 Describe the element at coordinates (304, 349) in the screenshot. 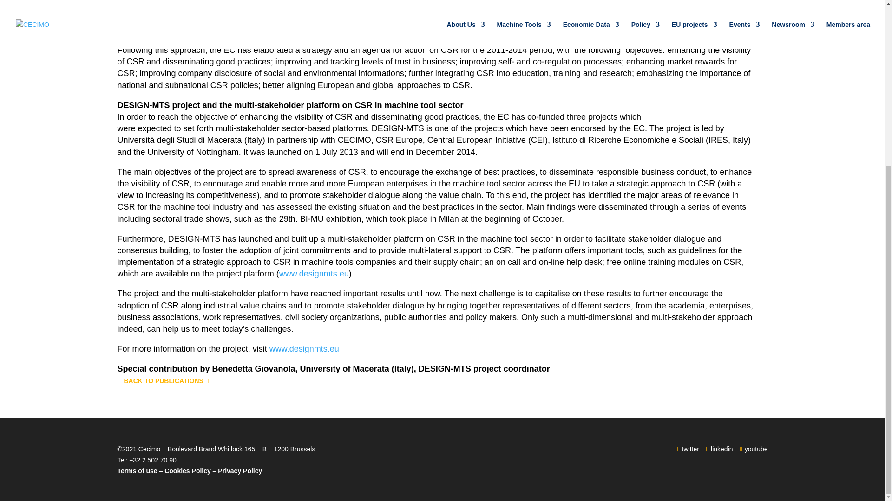

I see `www.designmts.eu` at that location.